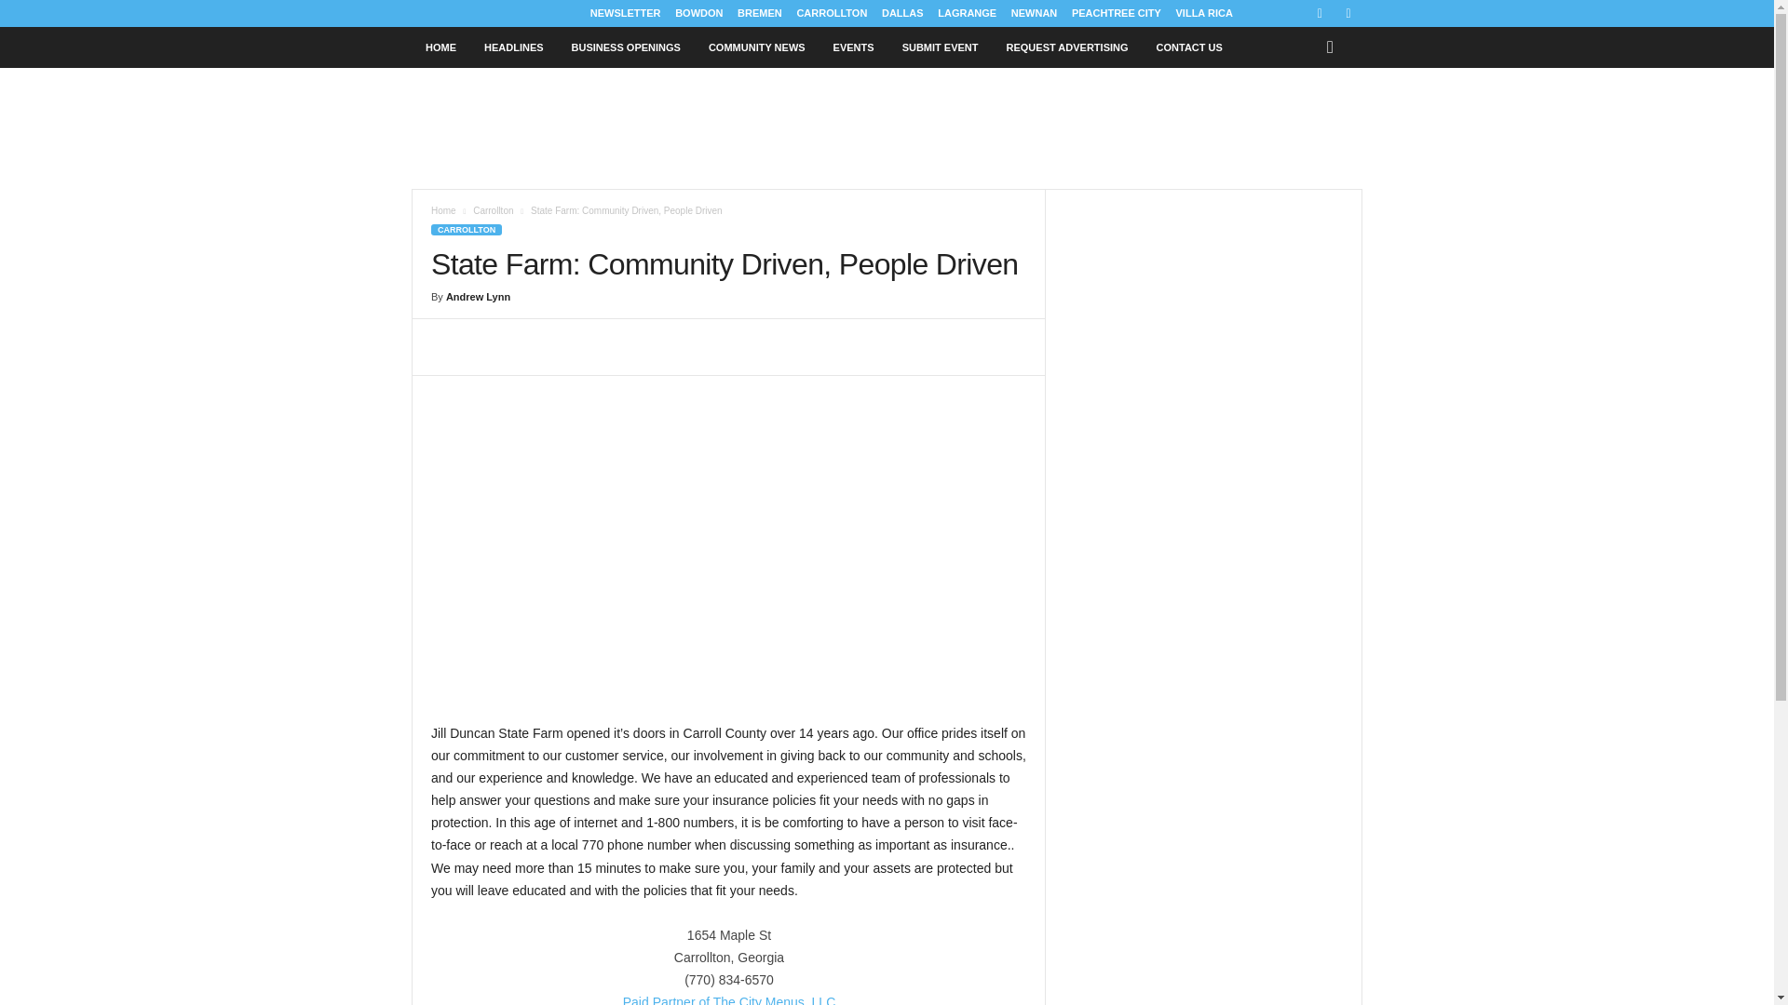  I want to click on PEACHTREE CITY, so click(1116, 13).